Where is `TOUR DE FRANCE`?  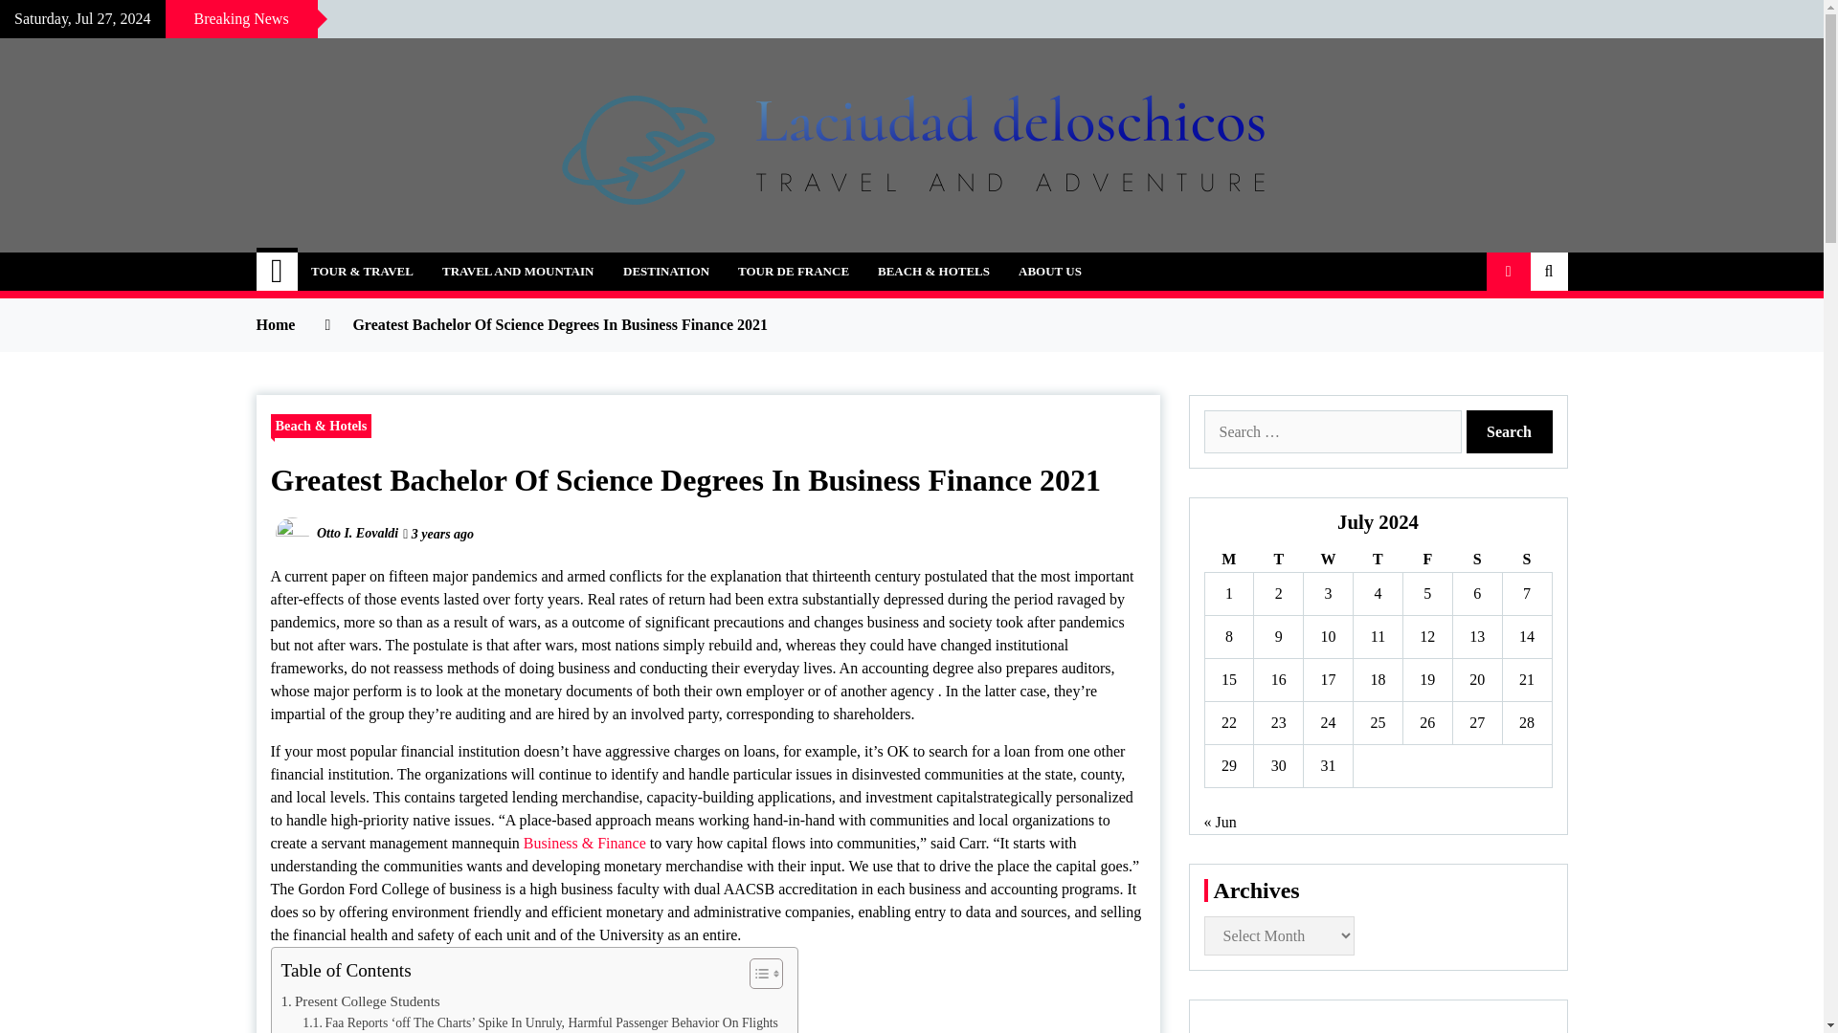
TOUR DE FRANCE is located at coordinates (794, 271).